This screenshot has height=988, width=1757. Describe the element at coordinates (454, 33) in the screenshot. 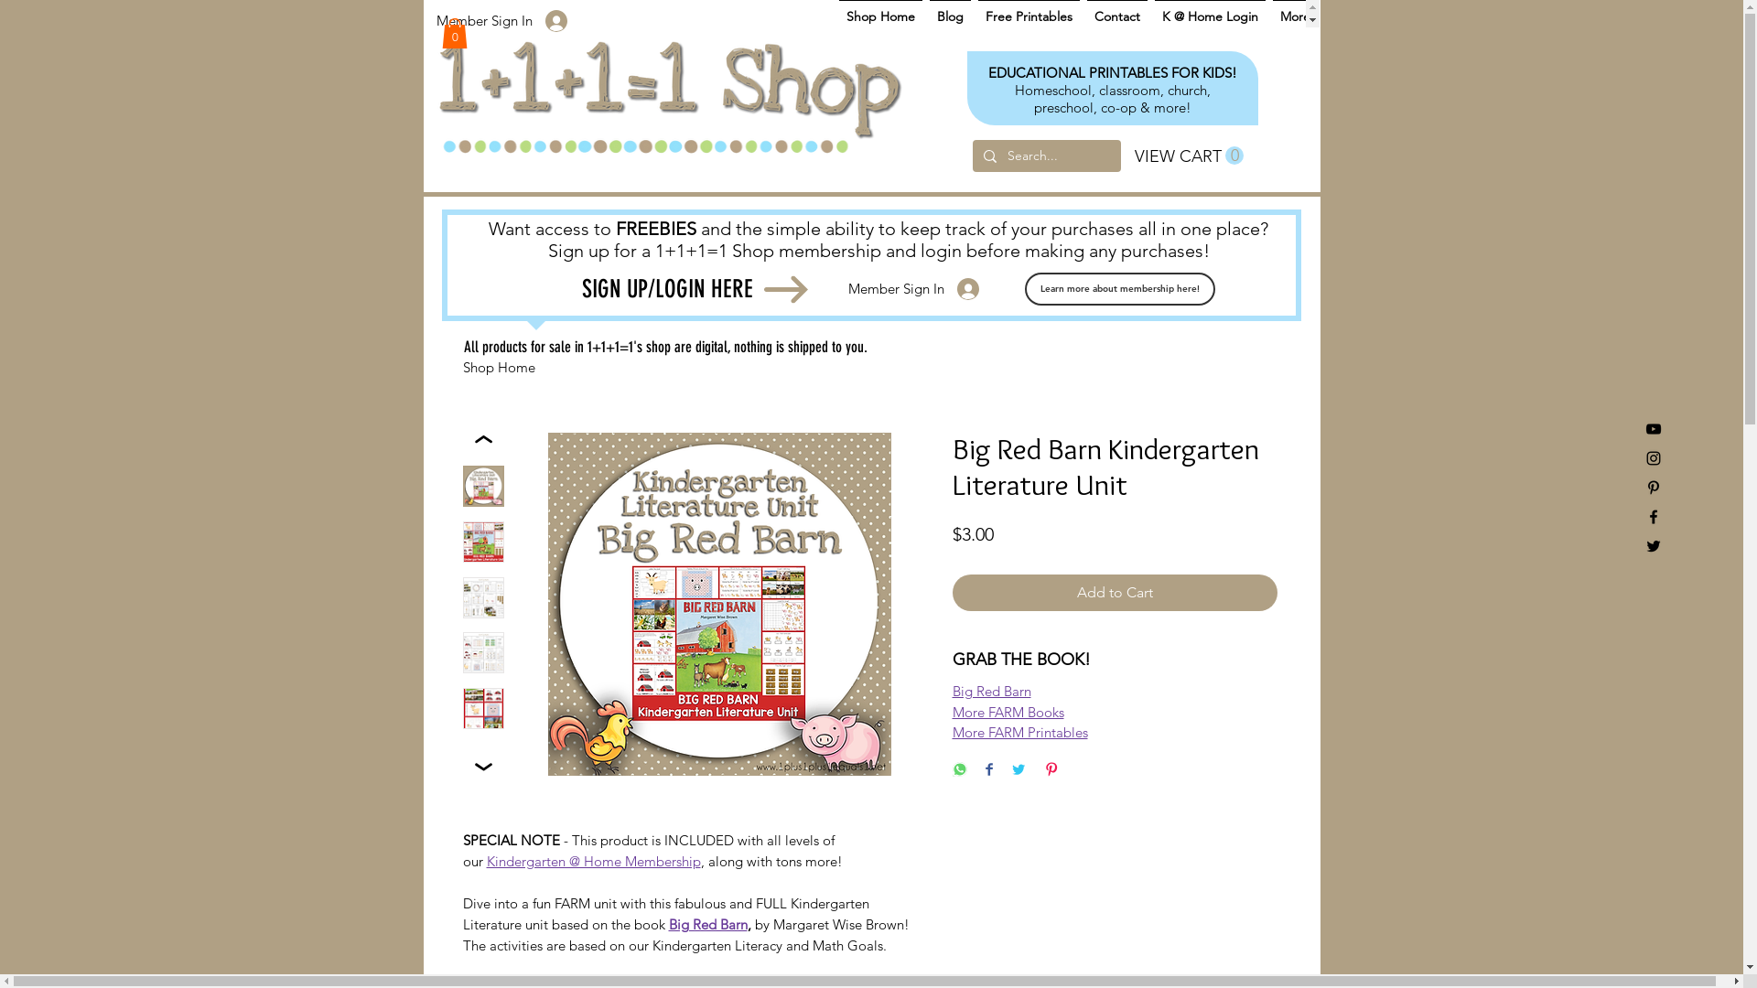

I see `0` at that location.